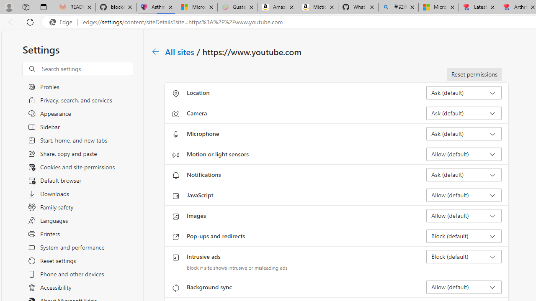 The width and height of the screenshot is (536, 301). Describe the element at coordinates (464, 236) in the screenshot. I see `Pop-ups and redirects Block (default)` at that location.